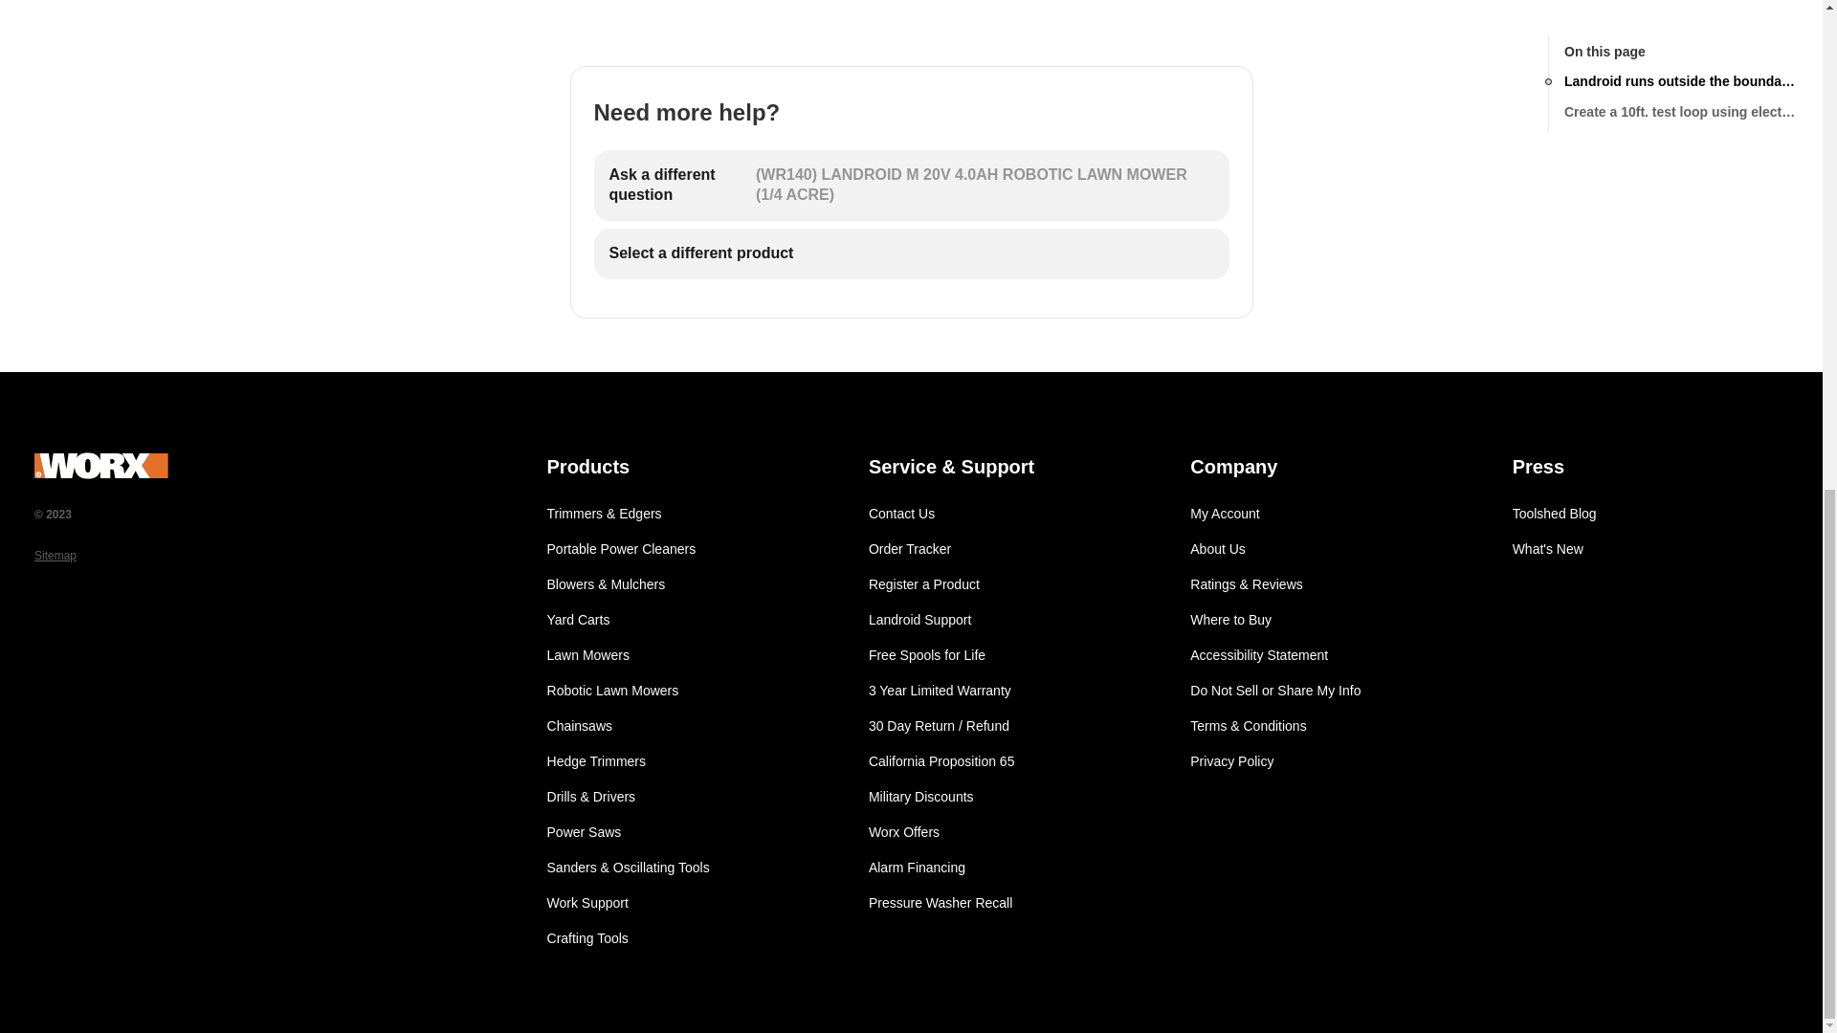 The width and height of the screenshot is (1837, 1033). I want to click on Robotic Lawn Mowers, so click(685, 691).